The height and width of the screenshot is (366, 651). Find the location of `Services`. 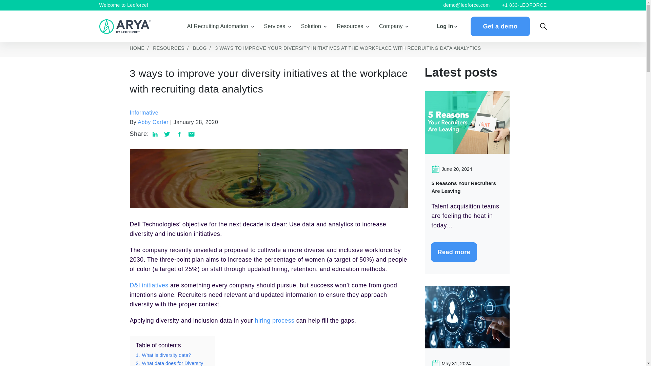

Services is located at coordinates (275, 26).